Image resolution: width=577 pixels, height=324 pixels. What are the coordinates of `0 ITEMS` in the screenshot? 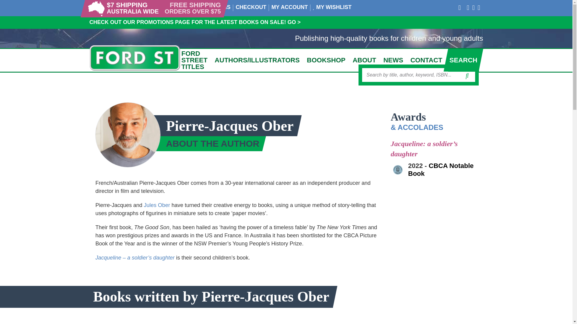 It's located at (220, 7).